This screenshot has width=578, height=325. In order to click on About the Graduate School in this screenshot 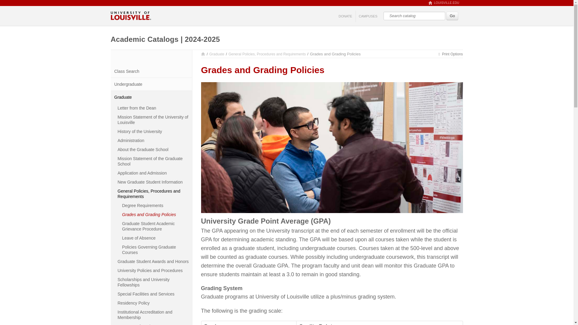, I will do `click(154, 149)`.